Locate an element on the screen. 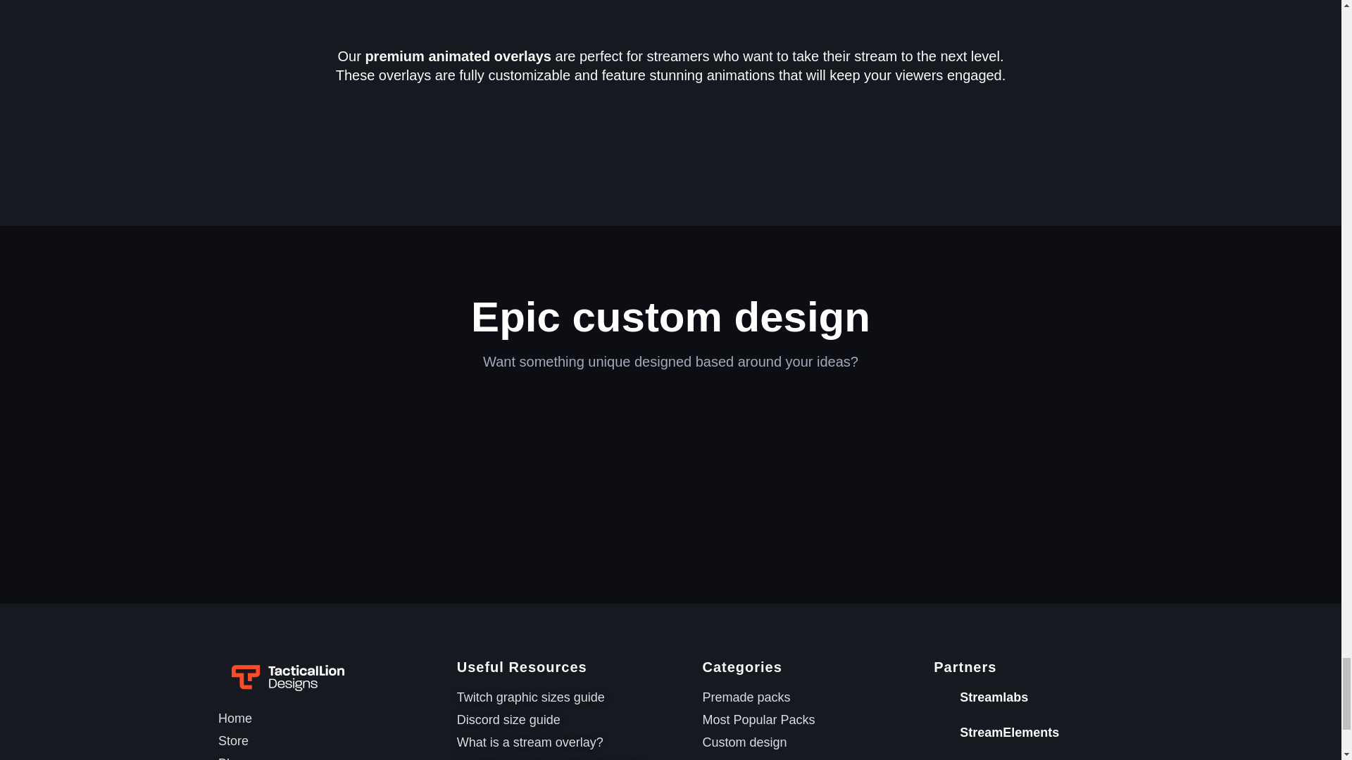 Image resolution: width=1352 pixels, height=760 pixels. Home is located at coordinates (330, 718).